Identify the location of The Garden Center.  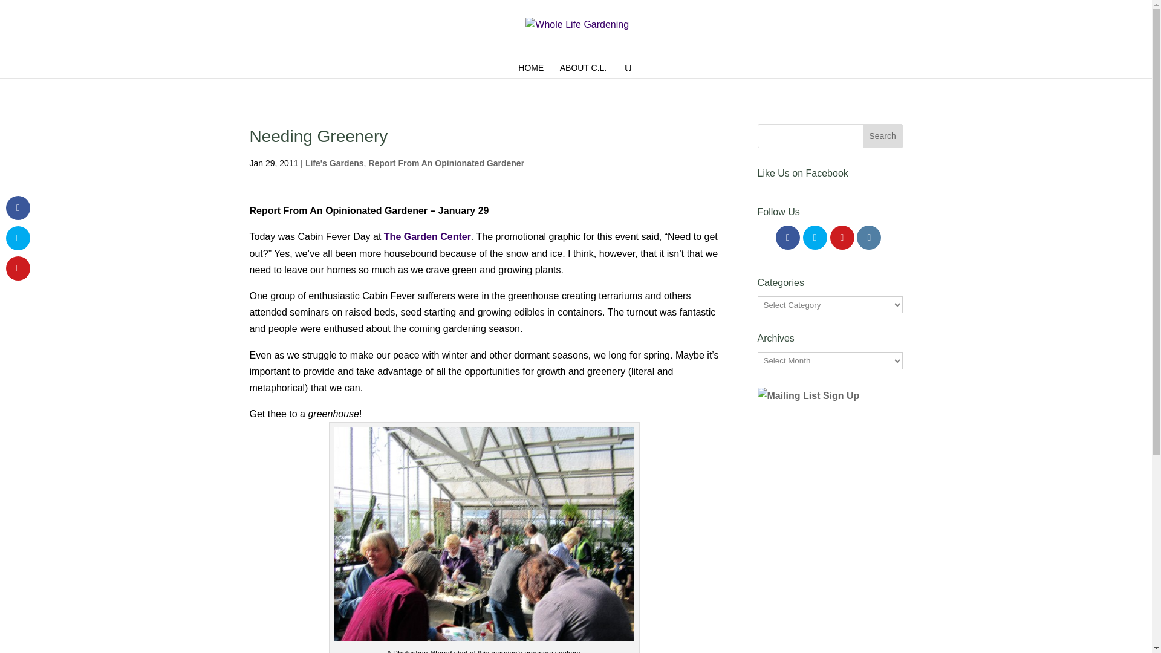
(428, 236).